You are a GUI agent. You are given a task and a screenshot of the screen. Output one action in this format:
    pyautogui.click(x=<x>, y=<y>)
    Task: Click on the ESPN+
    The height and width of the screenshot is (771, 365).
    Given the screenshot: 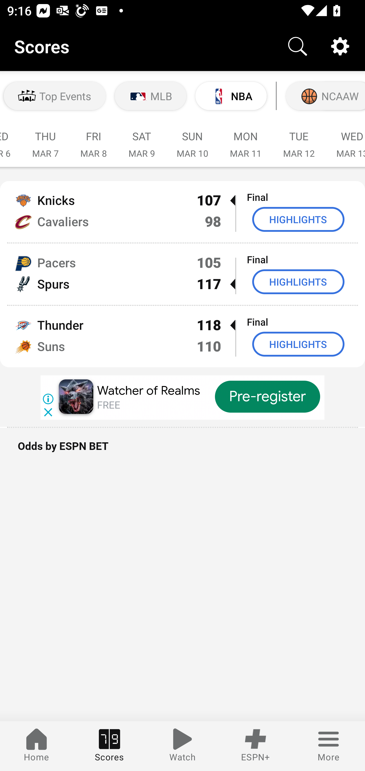 What is the action you would take?
    pyautogui.click(x=255, y=746)
    